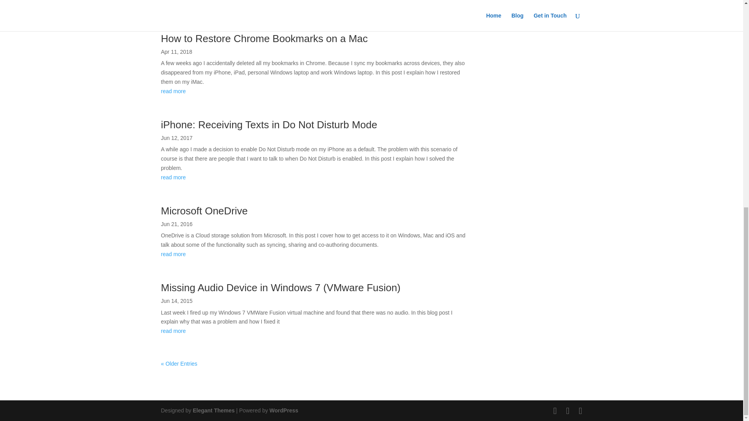 This screenshot has height=421, width=749. I want to click on Premium WordPress Themes, so click(213, 410).